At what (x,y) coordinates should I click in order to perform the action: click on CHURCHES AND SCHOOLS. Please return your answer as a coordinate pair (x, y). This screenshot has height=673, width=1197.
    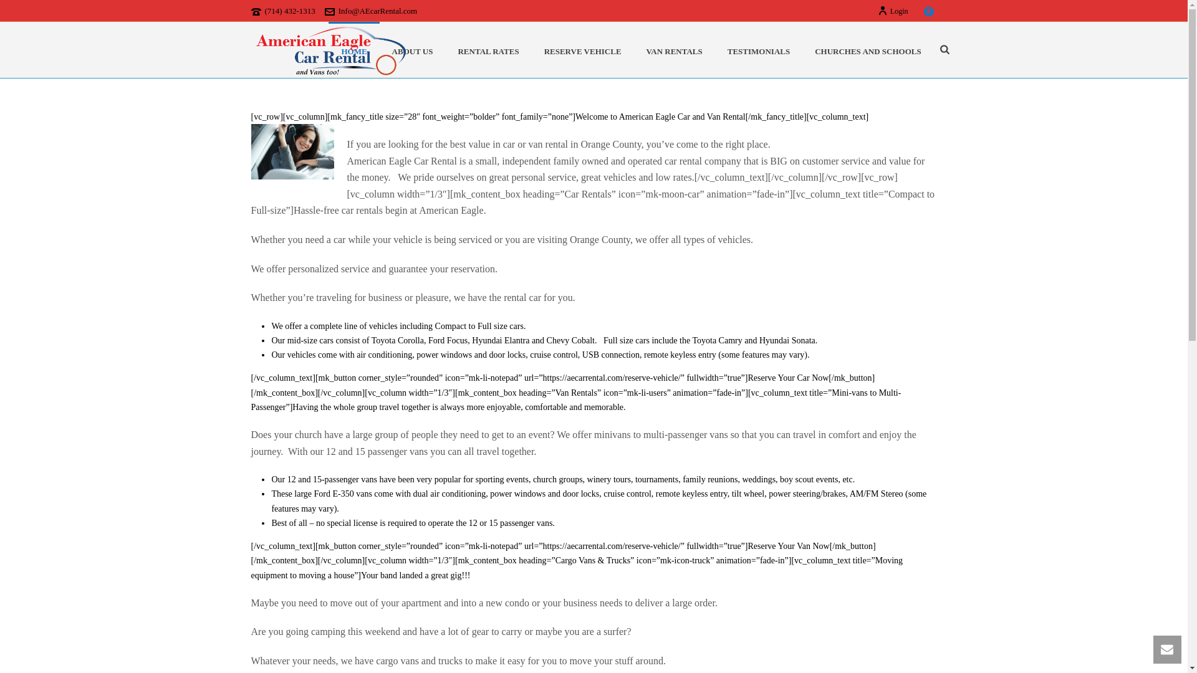
    Looking at the image, I should click on (868, 50).